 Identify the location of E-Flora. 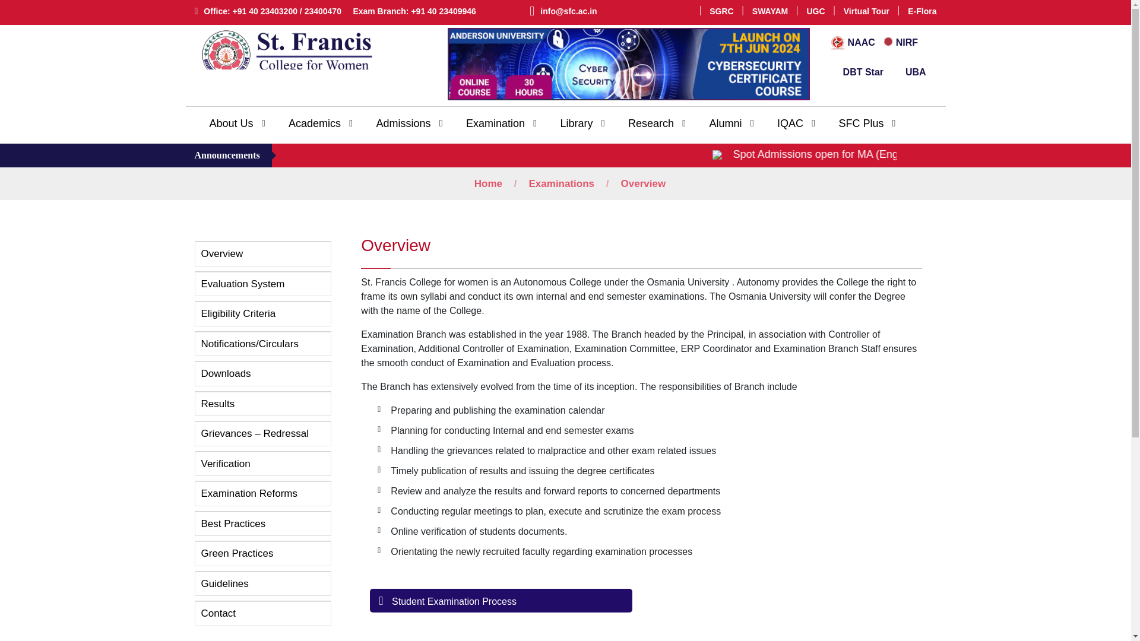
(921, 11).